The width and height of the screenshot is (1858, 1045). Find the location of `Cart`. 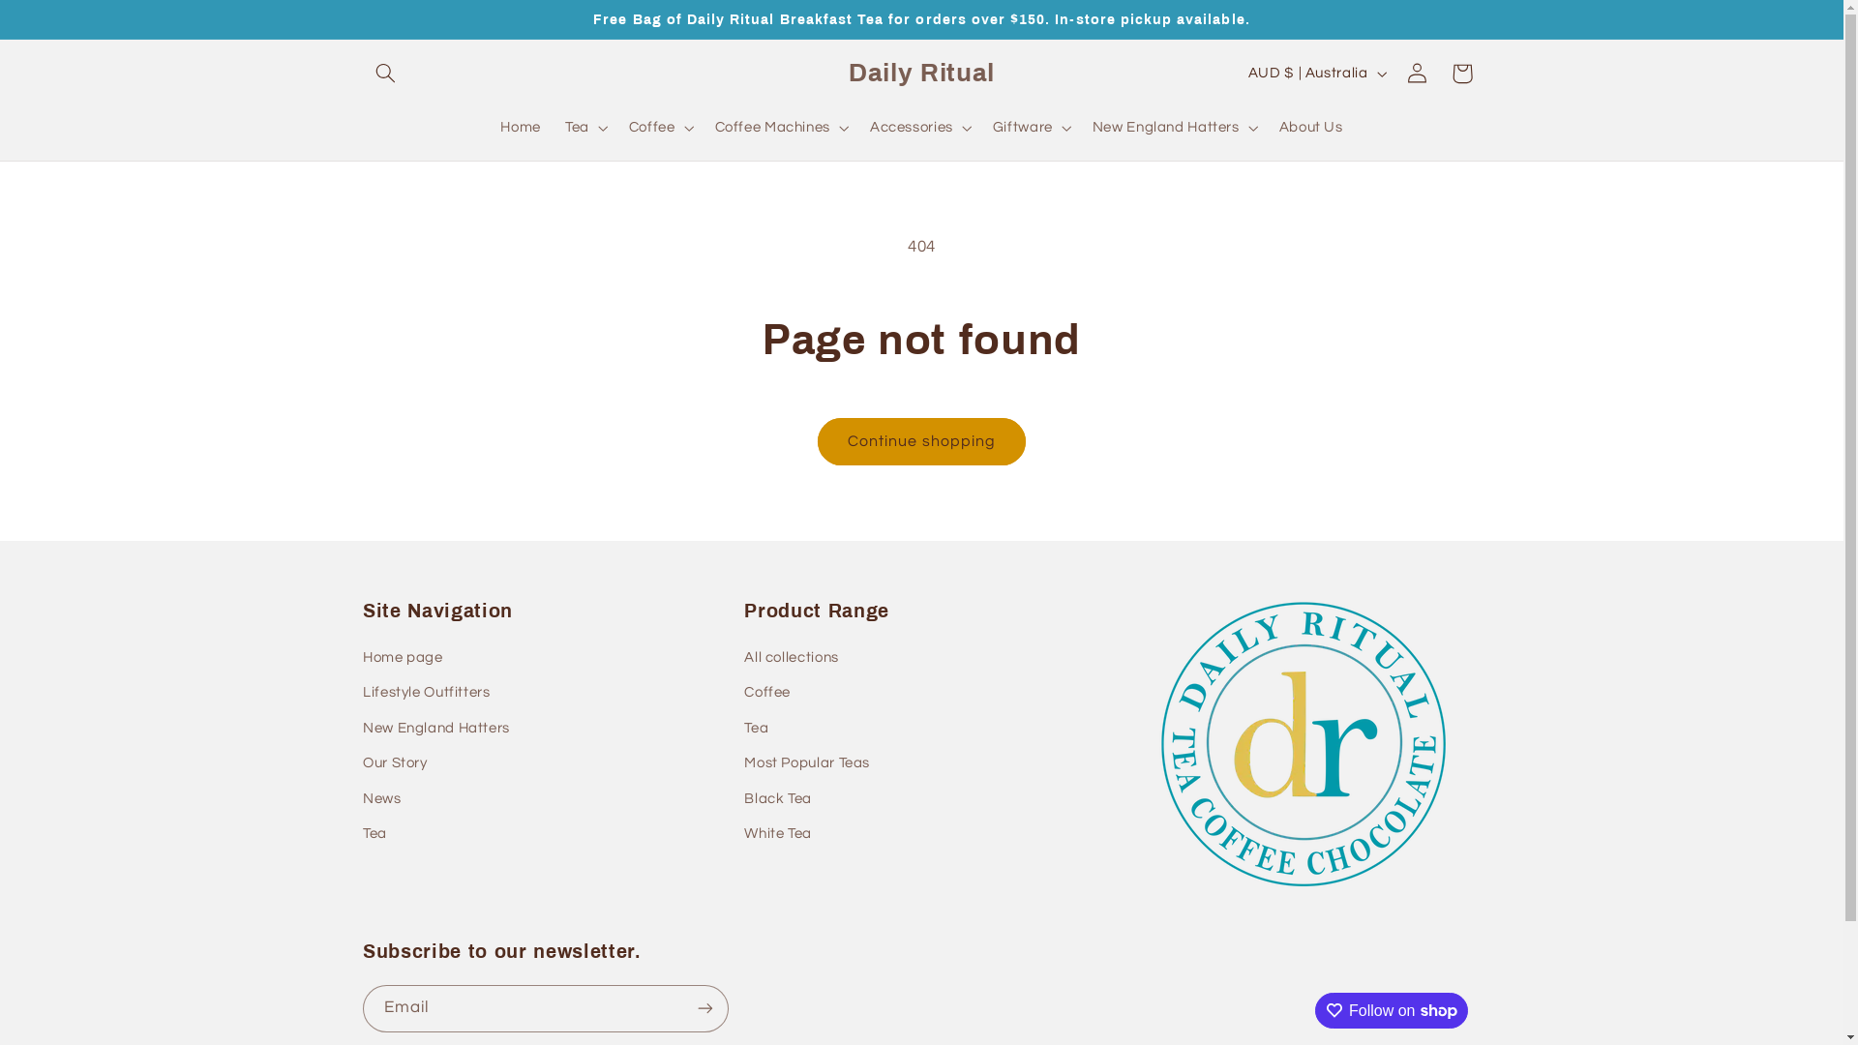

Cart is located at coordinates (1462, 74).